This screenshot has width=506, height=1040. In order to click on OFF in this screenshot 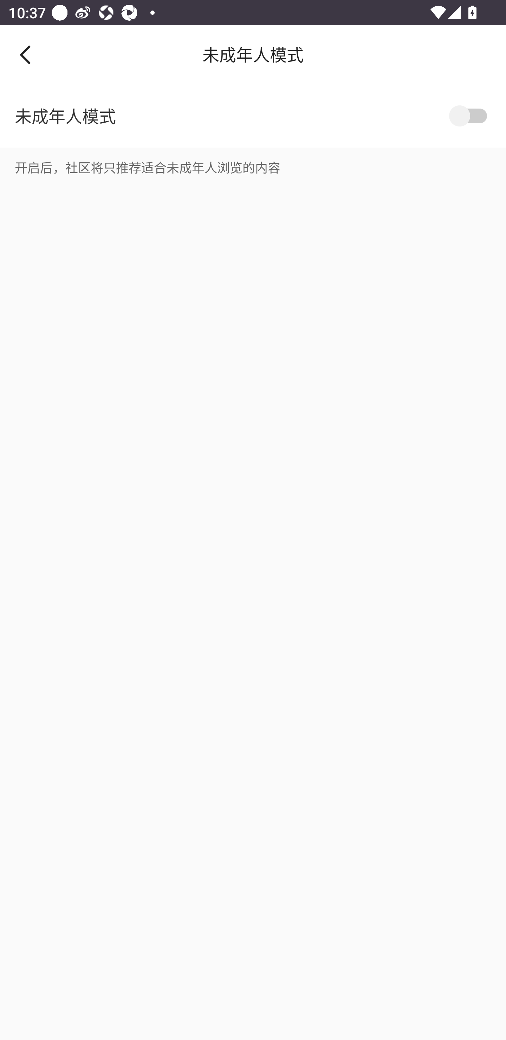, I will do `click(470, 116)`.